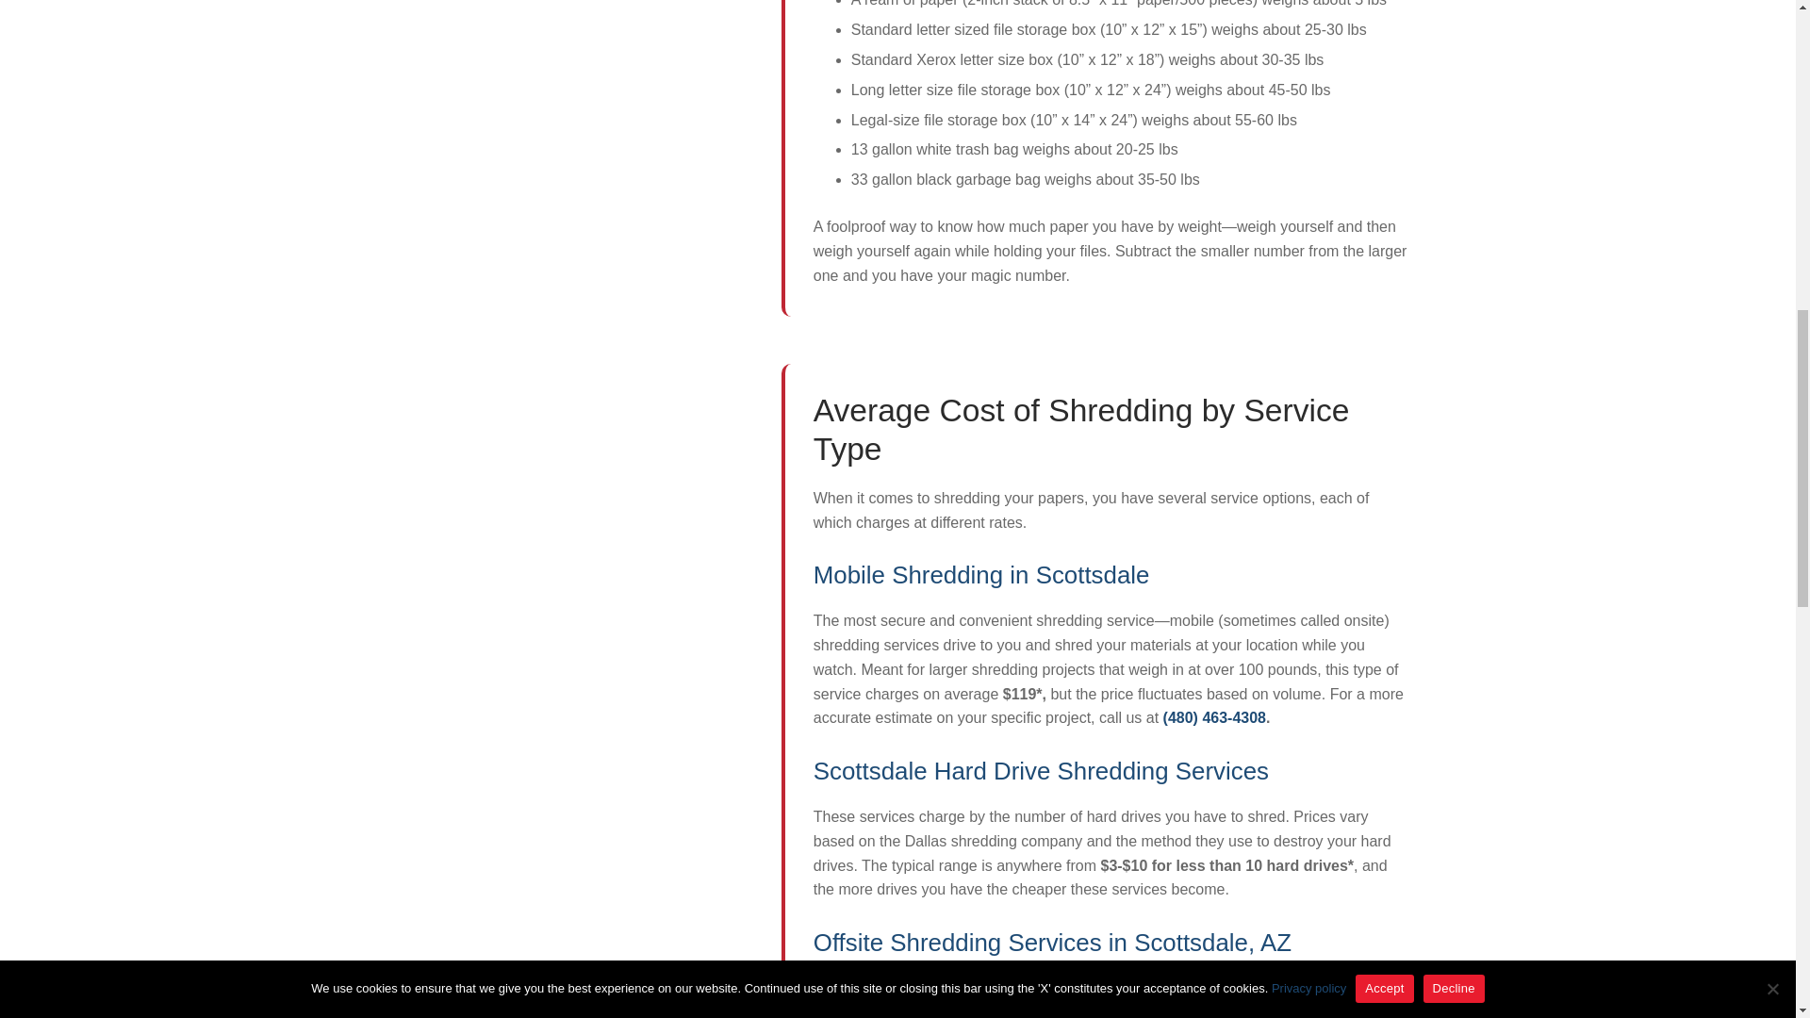 This screenshot has width=1810, height=1018. Describe the element at coordinates (1052, 943) in the screenshot. I see `Offsite Shredding Services in Scottsdale, AZ` at that location.